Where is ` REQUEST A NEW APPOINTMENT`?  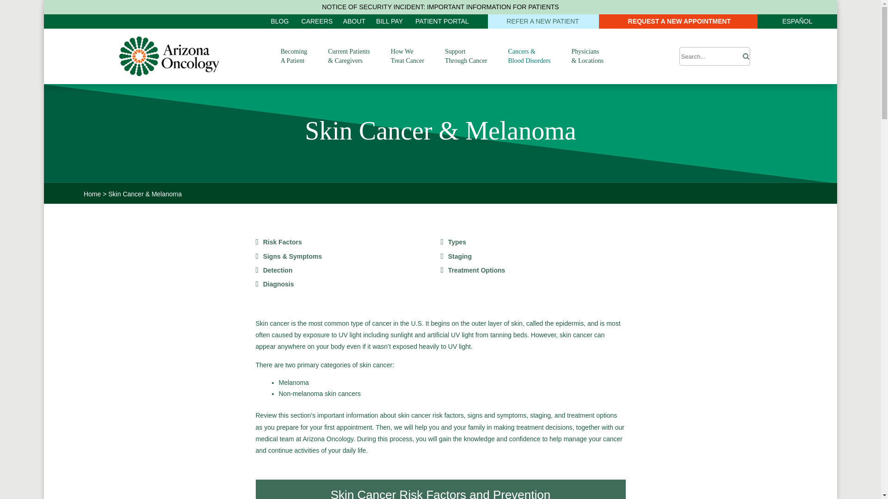  REQUEST A NEW APPOINTMENT is located at coordinates (678, 21).